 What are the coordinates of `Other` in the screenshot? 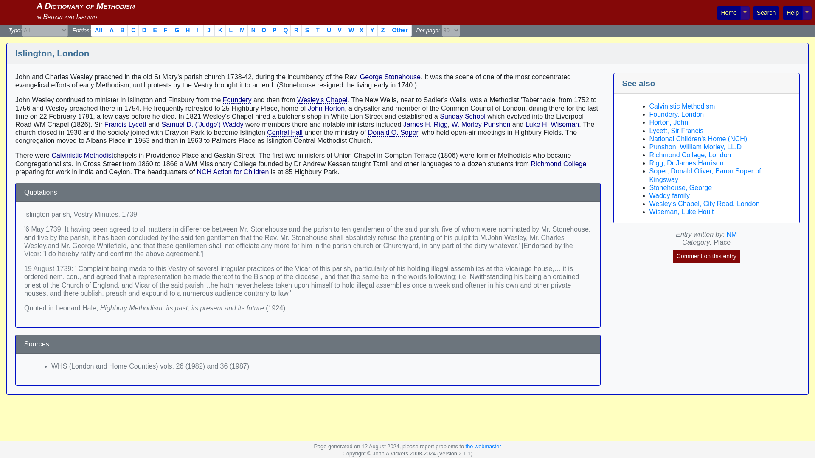 It's located at (399, 31).